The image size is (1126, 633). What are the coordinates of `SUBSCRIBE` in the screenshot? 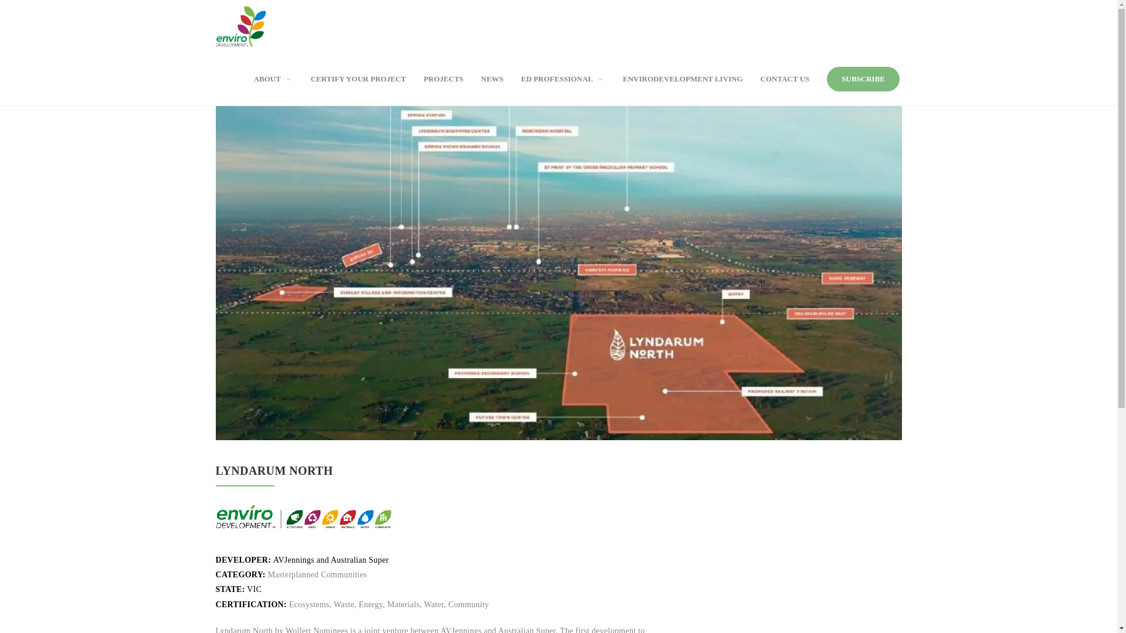 It's located at (863, 79).